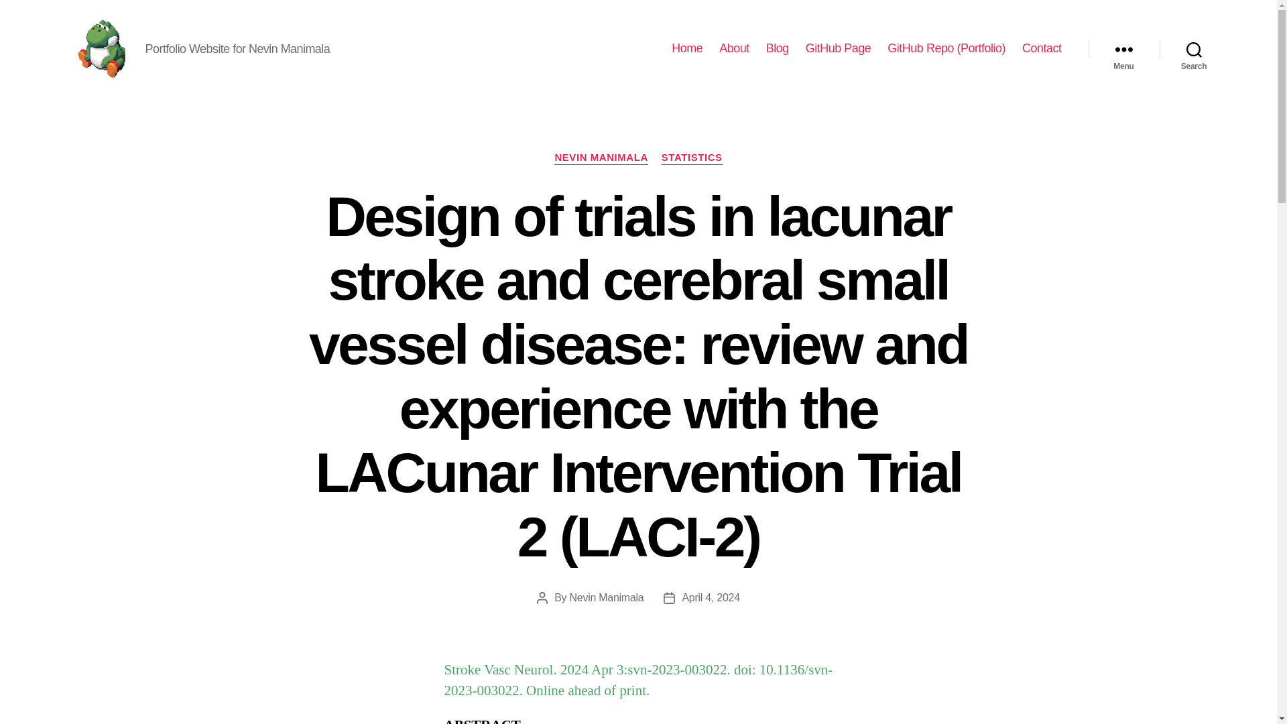 This screenshot has height=724, width=1287. What do you see at coordinates (734, 48) in the screenshot?
I see `About` at bounding box center [734, 48].